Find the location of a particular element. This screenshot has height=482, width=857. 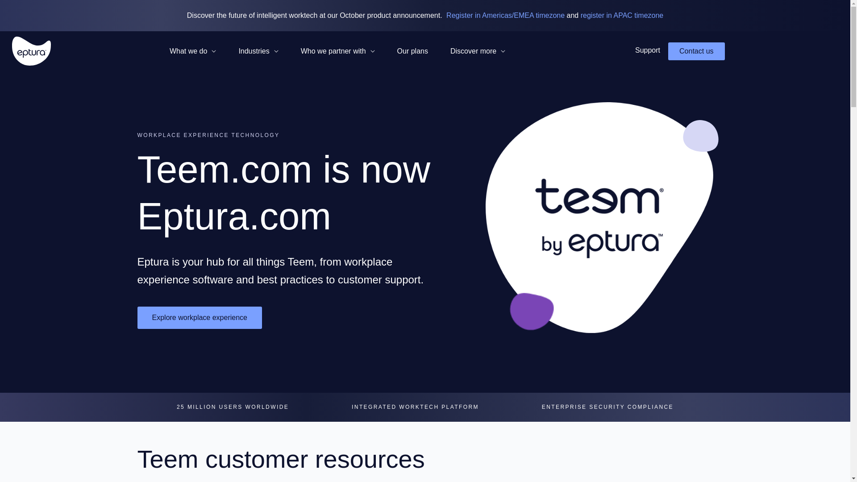

Who we partner with is located at coordinates (337, 51).